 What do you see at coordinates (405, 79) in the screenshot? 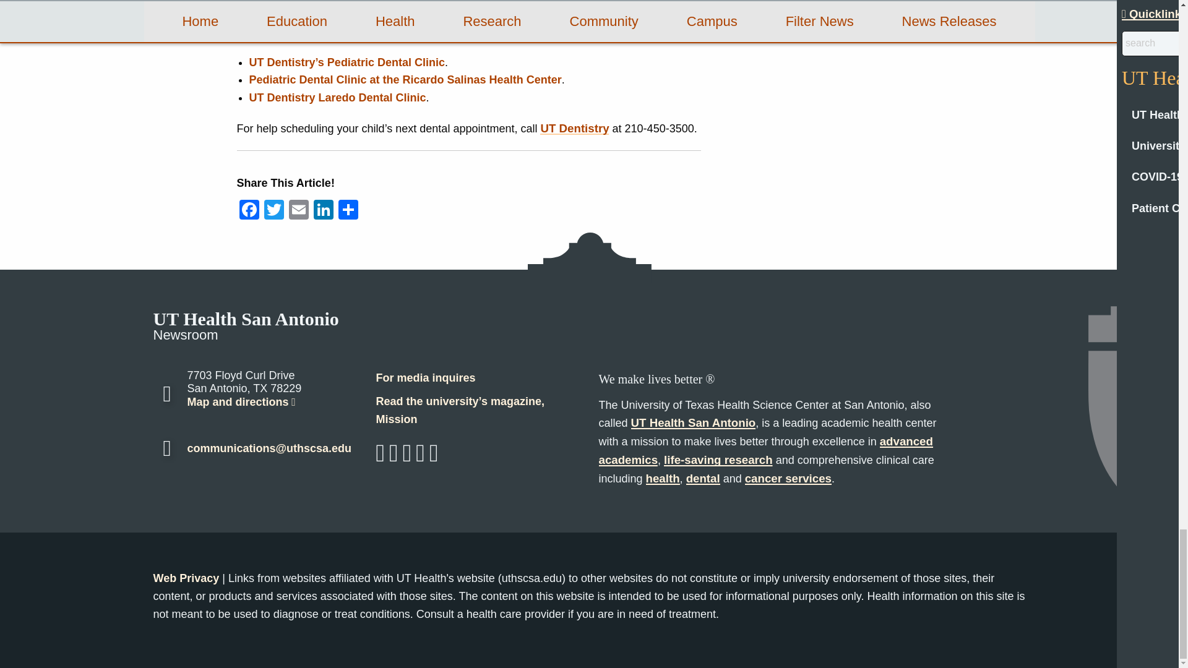
I see `Pediatric Dental Clinic at the Ricardo Salinas Health Center` at bounding box center [405, 79].